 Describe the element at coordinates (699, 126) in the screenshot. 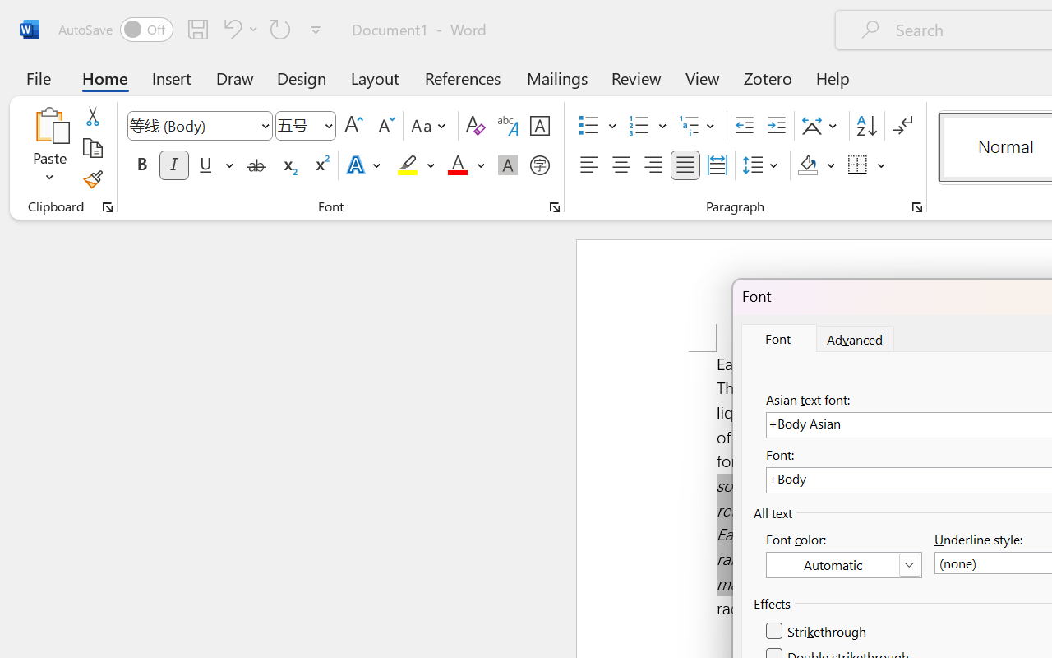

I see `Multilevel List` at that location.